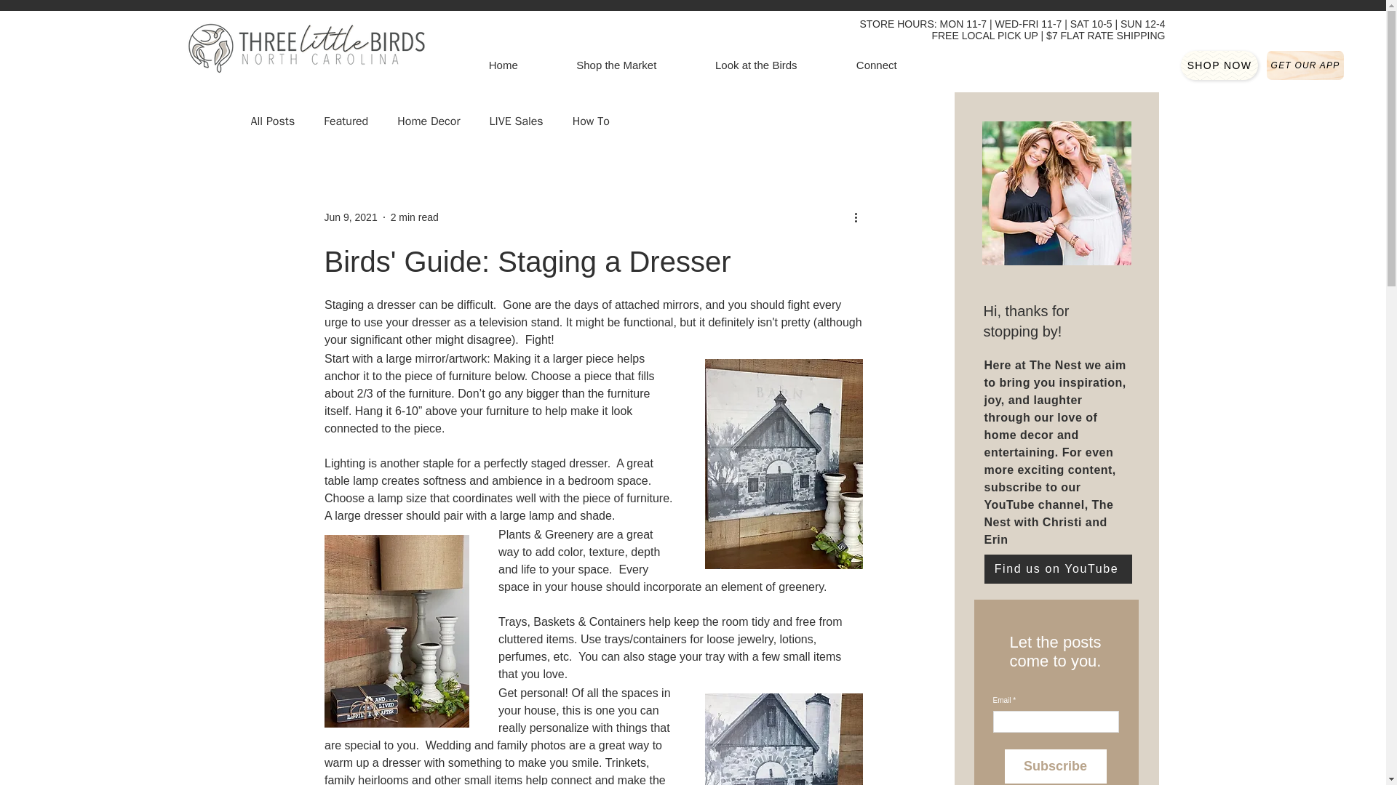  I want to click on All Posts, so click(272, 121).